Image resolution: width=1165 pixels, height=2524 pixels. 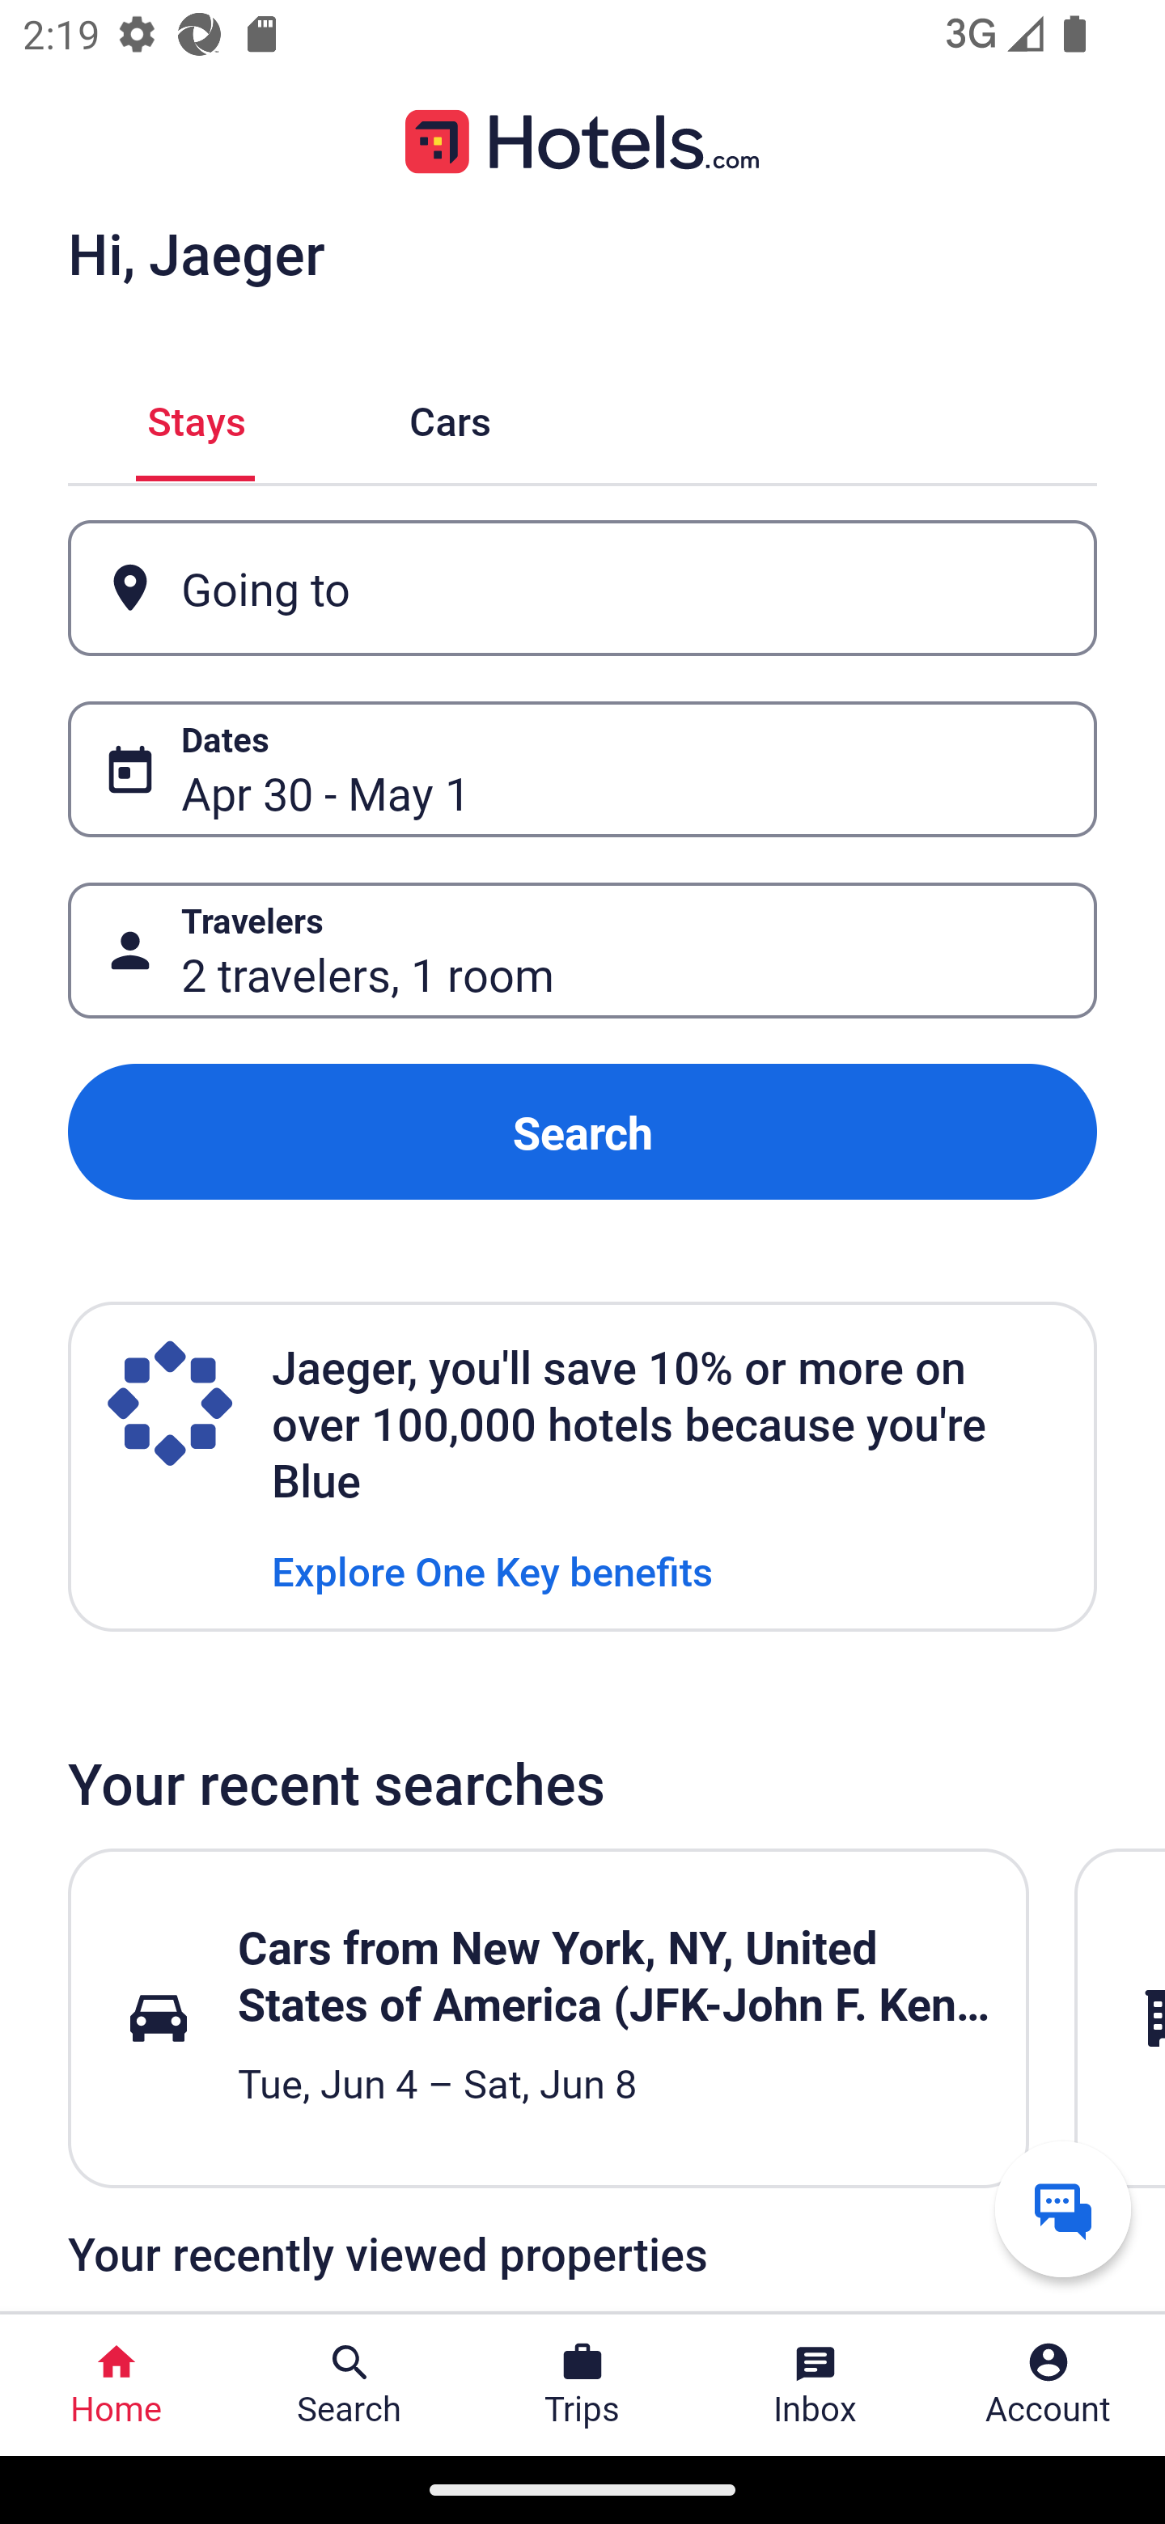 I want to click on Search, so click(x=582, y=1131).